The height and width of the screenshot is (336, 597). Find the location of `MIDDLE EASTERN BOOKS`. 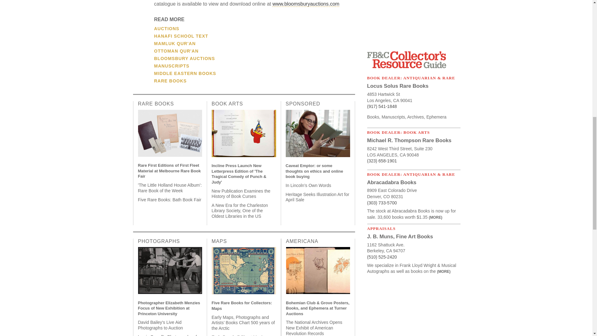

MIDDLE EASTERN BOOKS is located at coordinates (185, 73).